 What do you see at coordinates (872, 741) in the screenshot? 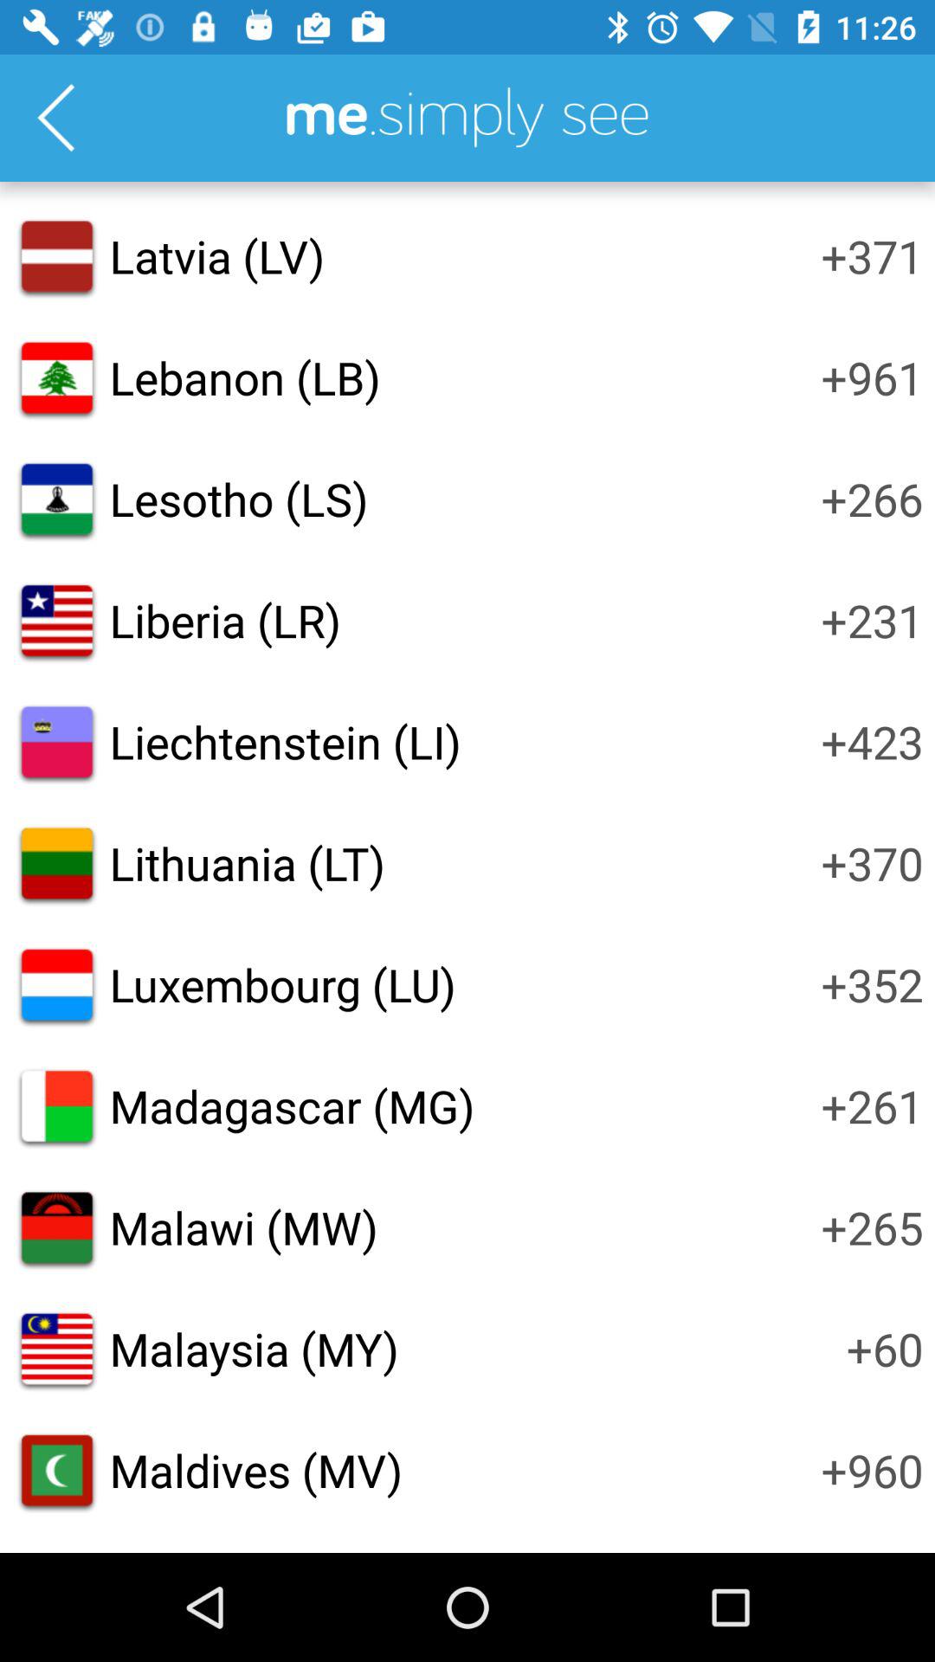
I see `turn off the icon above the +370 icon` at bounding box center [872, 741].